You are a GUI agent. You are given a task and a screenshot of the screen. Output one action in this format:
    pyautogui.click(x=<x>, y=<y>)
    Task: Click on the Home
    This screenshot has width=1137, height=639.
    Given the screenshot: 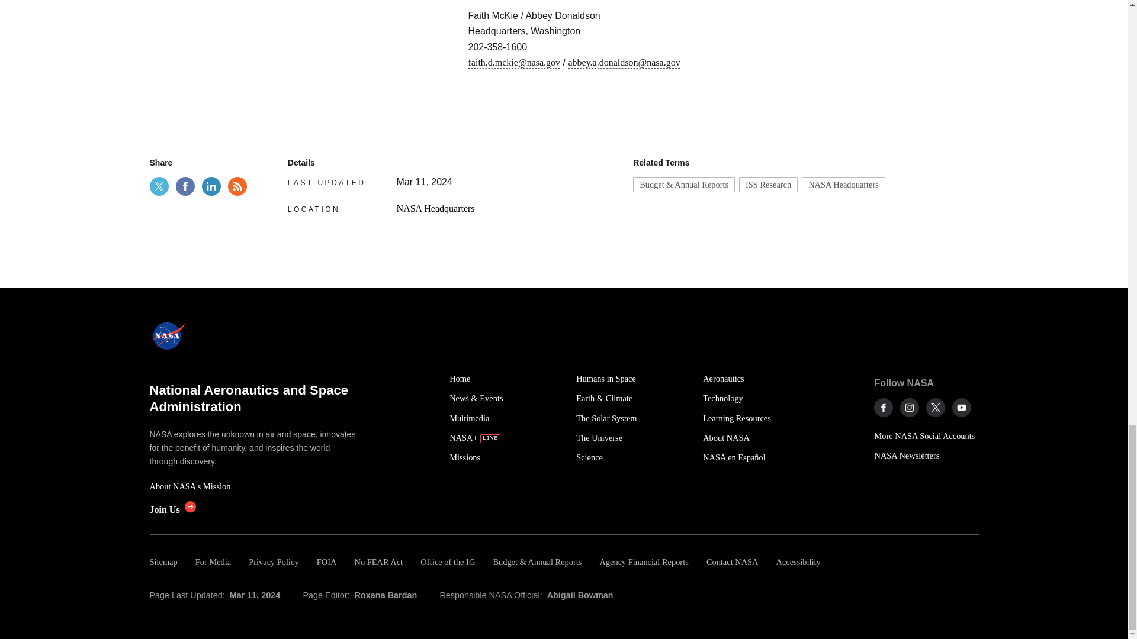 What is the action you would take?
    pyautogui.click(x=506, y=379)
    